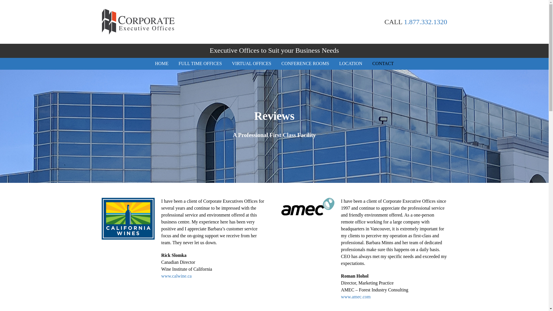  What do you see at coordinates (351, 63) in the screenshot?
I see `LOCATION` at bounding box center [351, 63].